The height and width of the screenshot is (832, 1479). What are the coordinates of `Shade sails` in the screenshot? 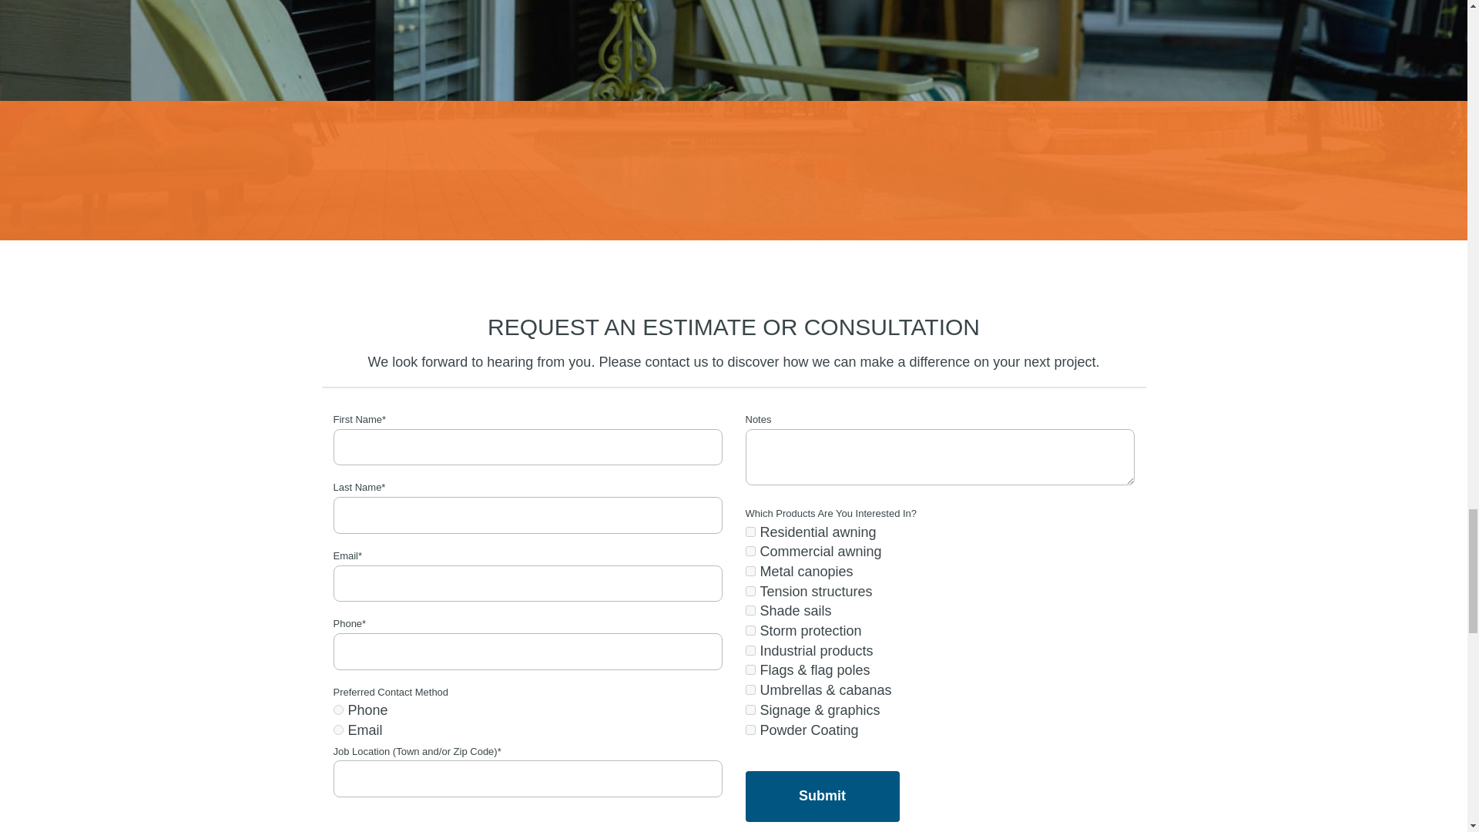 It's located at (750, 610).